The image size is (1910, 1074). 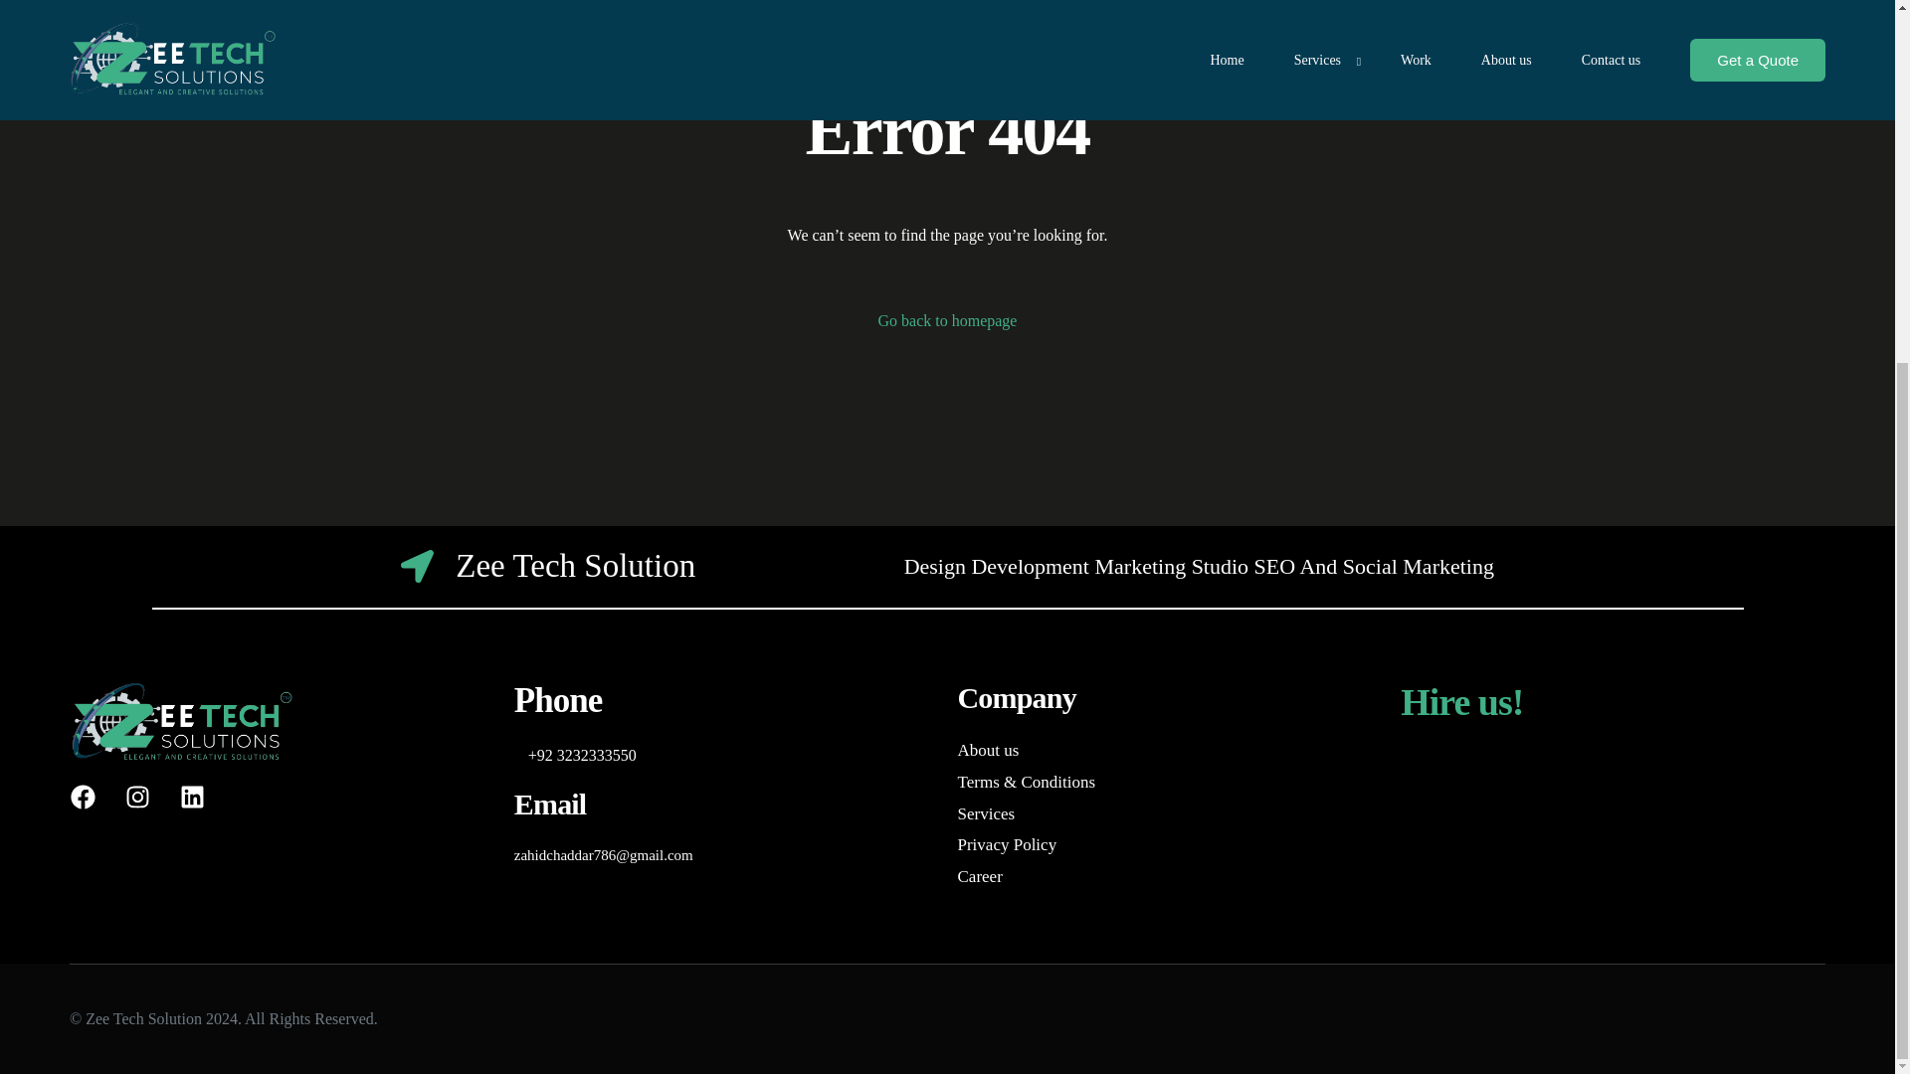 I want to click on Design Development Marketing Studio SEO And Social Marketing, so click(x=1198, y=565).